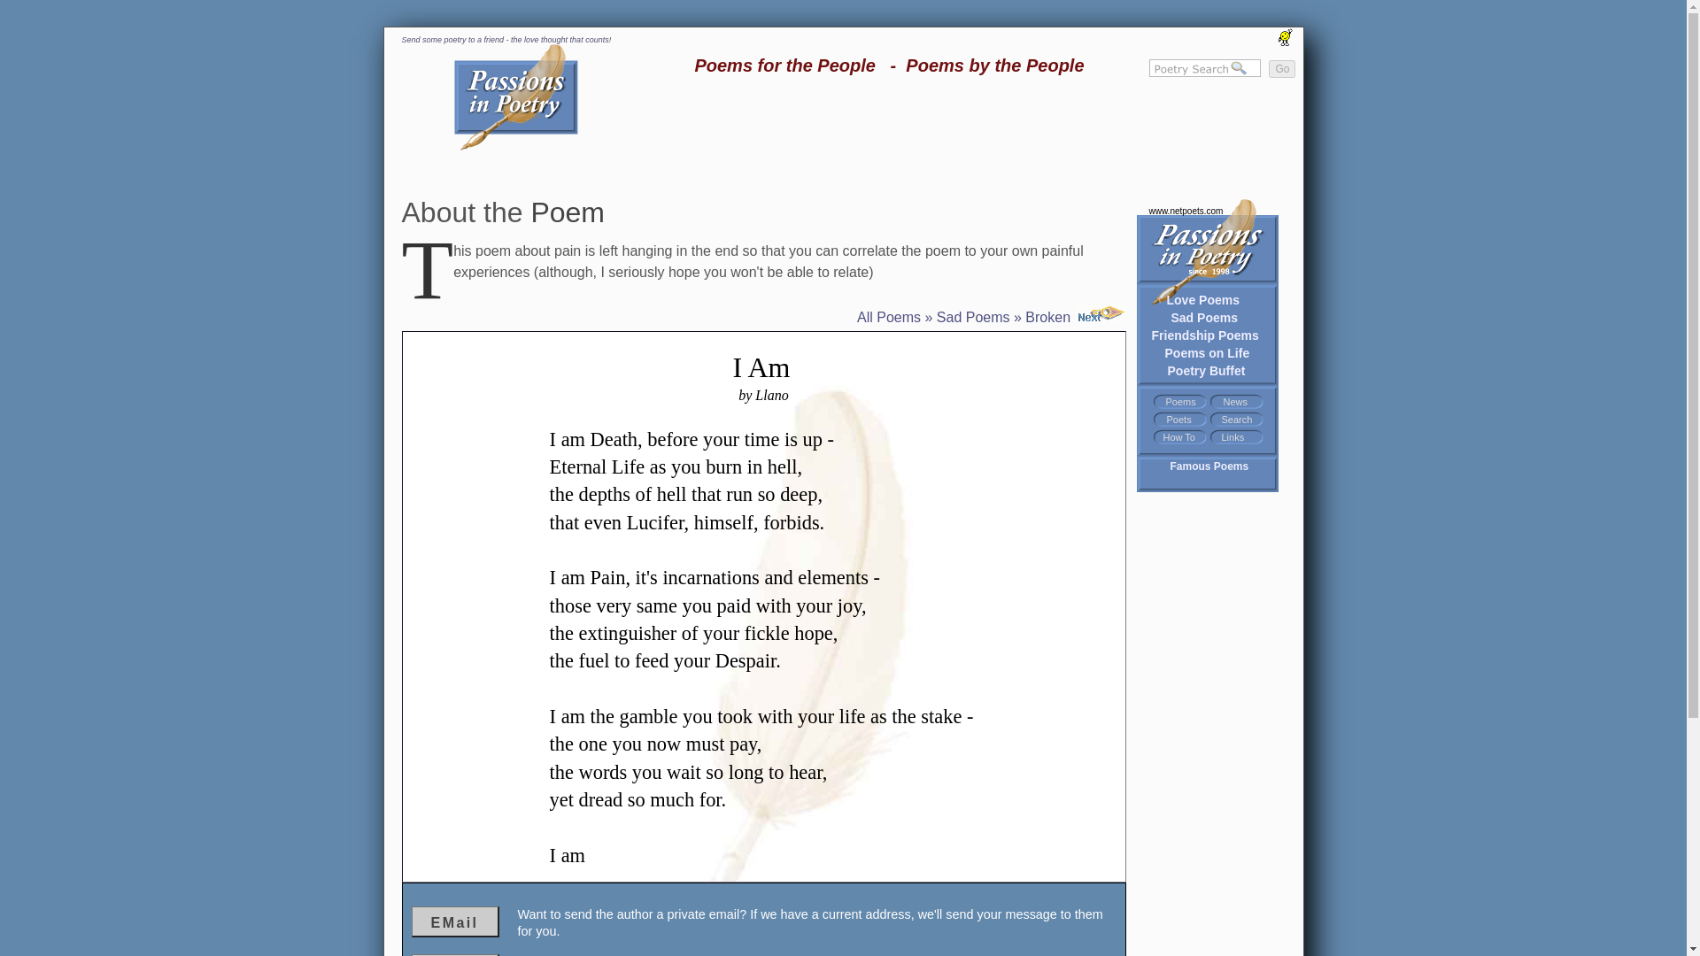 The width and height of the screenshot is (1700, 956). Describe the element at coordinates (568, 212) in the screenshot. I see `Poem` at that location.